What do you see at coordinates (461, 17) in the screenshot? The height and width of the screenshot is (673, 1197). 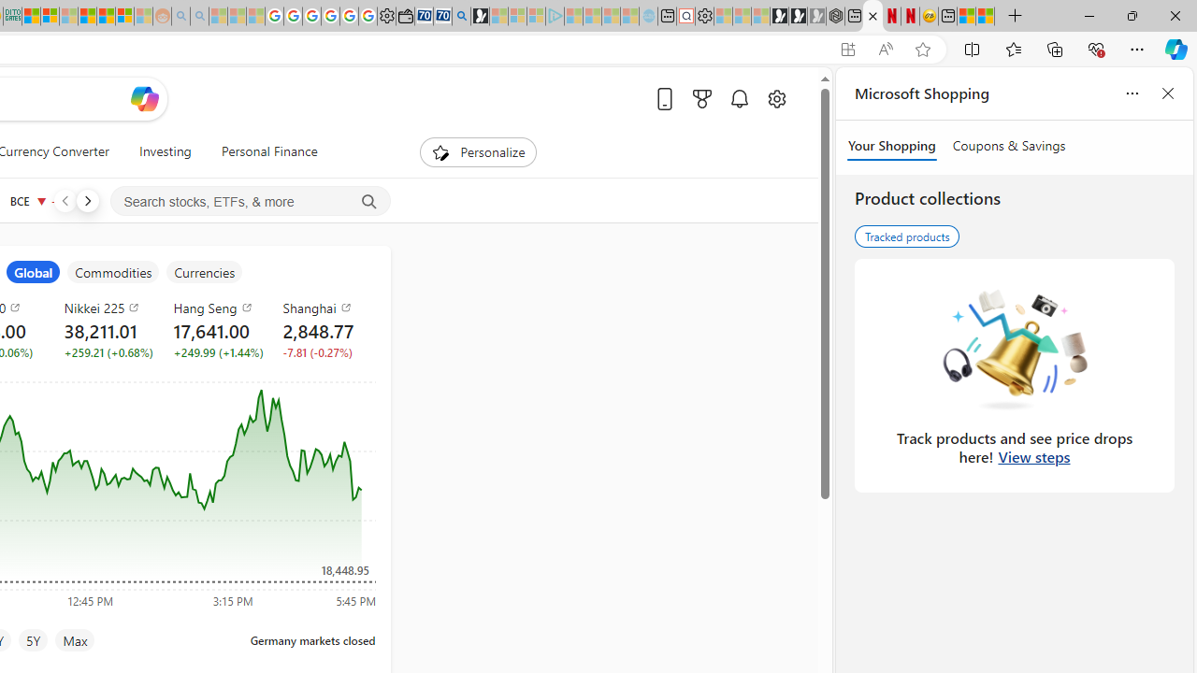 I see `Bing Real Estate - Home sales and rental listings` at bounding box center [461, 17].